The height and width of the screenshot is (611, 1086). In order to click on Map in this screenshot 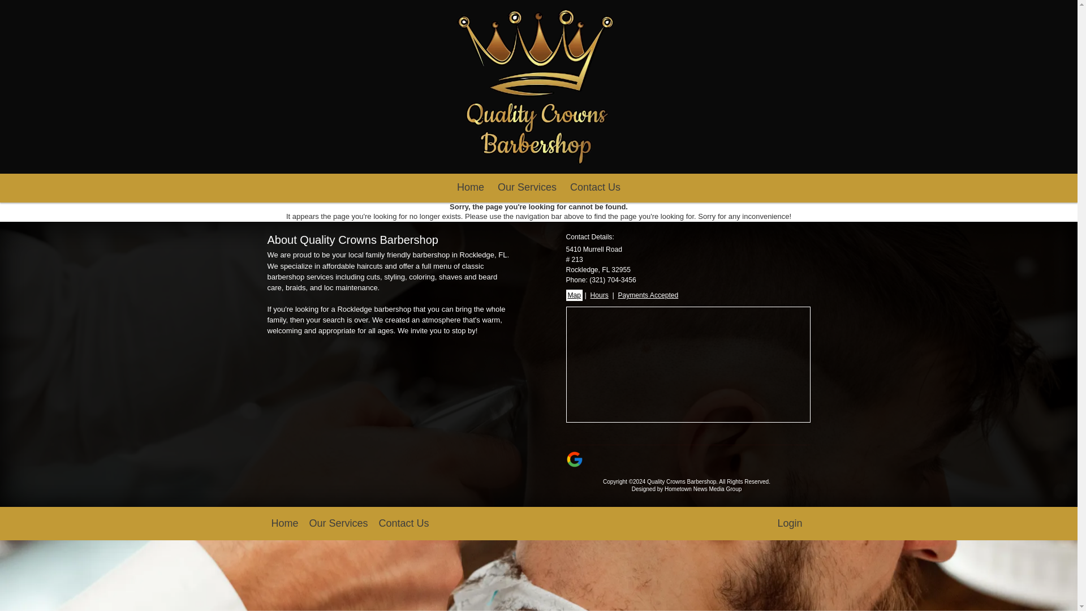, I will do `click(574, 295)`.